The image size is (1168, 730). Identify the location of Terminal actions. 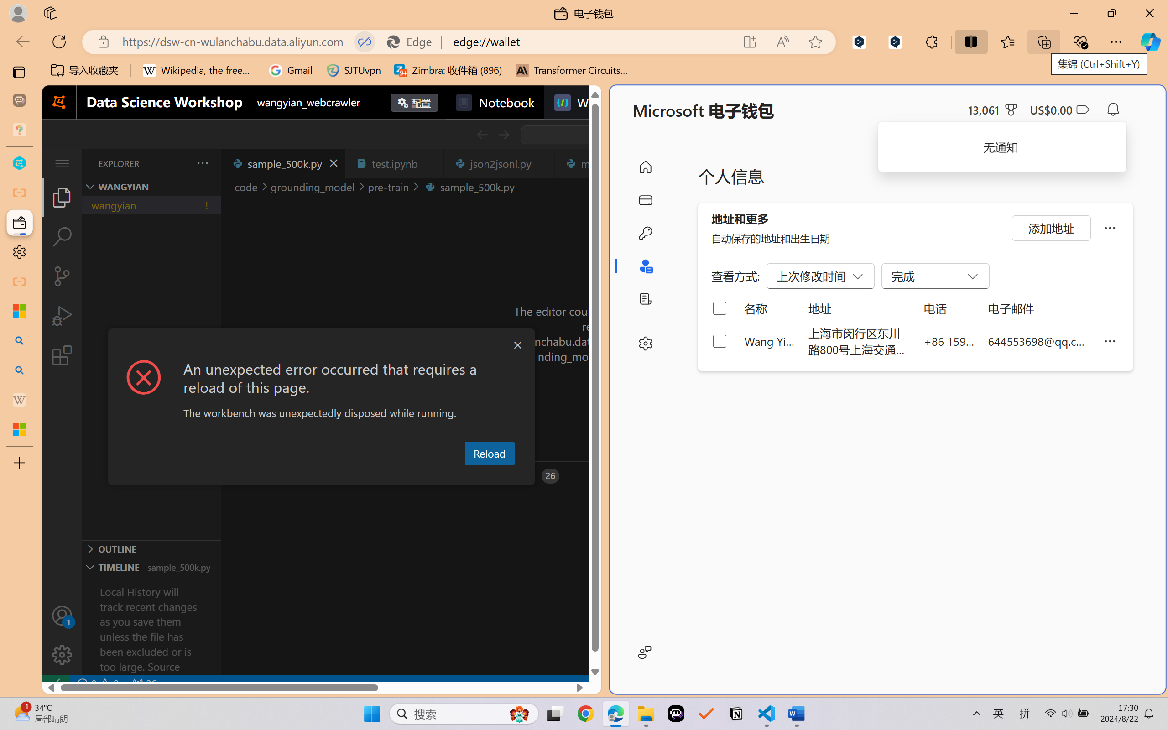
(843, 476).